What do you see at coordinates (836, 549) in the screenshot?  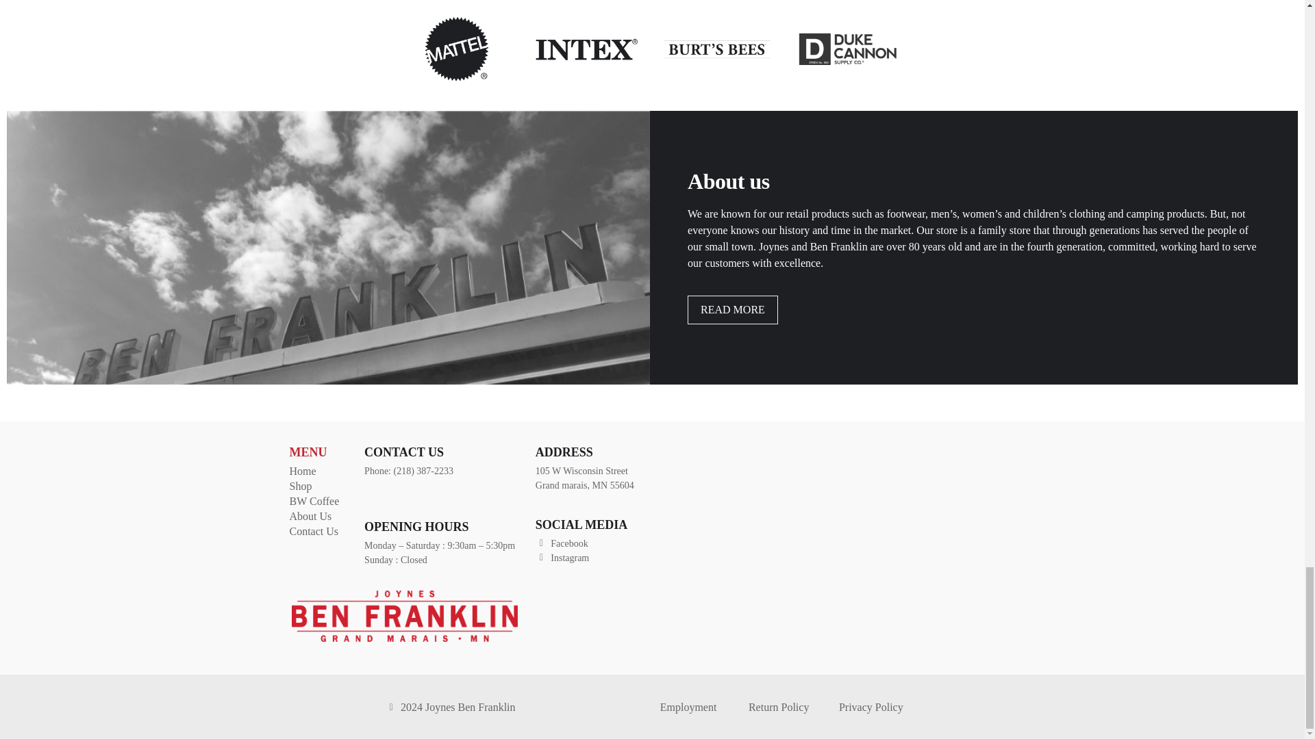 I see `Joynes Ben Franklin Department Store` at bounding box center [836, 549].